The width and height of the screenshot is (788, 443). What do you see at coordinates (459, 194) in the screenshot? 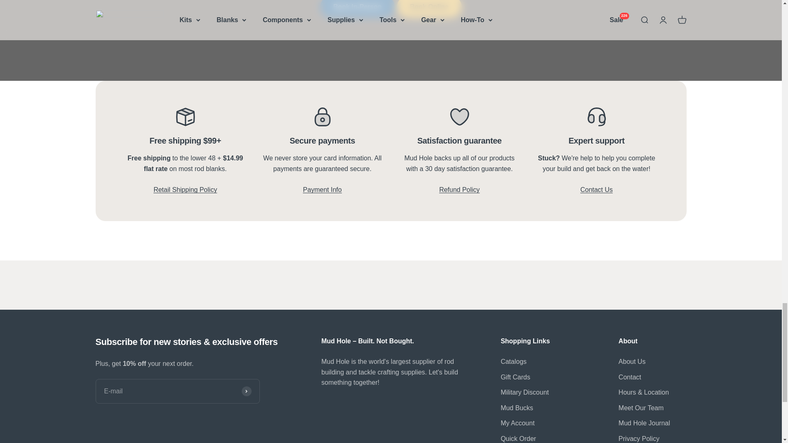
I see `Refund Policy` at bounding box center [459, 194].